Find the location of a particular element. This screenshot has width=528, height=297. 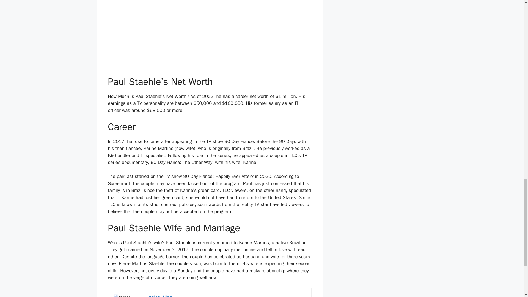

Janice Allen is located at coordinates (159, 296).